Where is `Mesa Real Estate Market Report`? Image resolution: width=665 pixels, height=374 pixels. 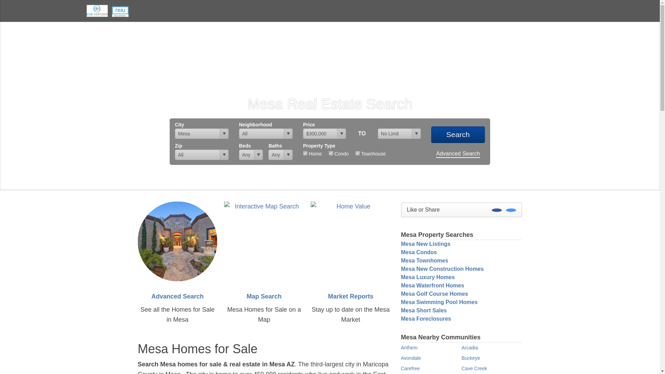
Mesa Real Estate Market Report is located at coordinates (351, 296).